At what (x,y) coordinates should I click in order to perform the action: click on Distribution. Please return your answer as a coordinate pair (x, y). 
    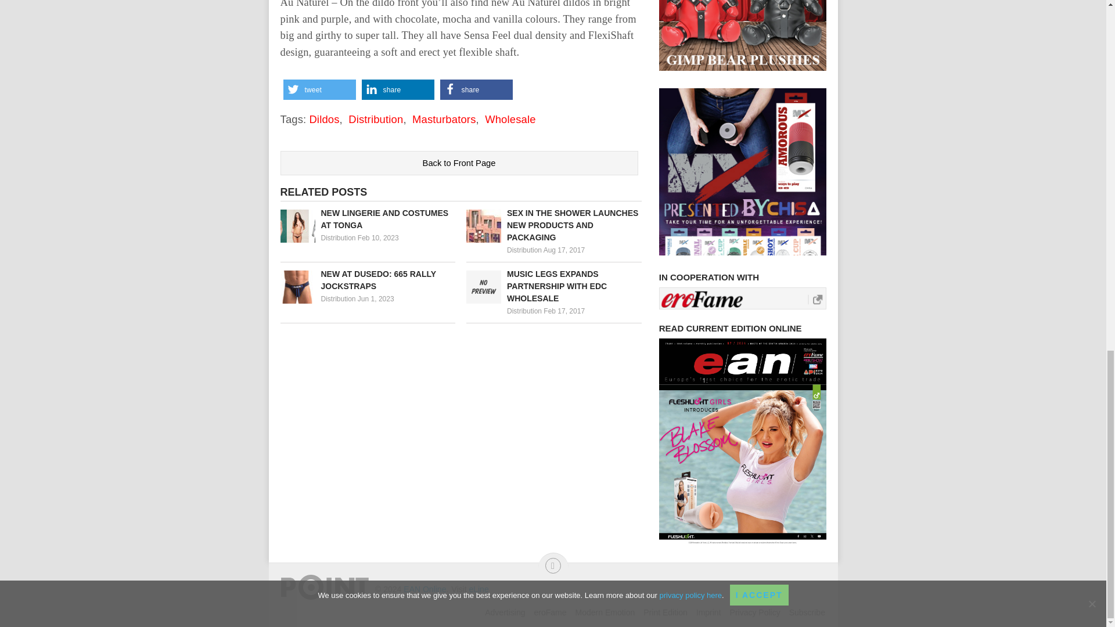
    Looking at the image, I should click on (524, 311).